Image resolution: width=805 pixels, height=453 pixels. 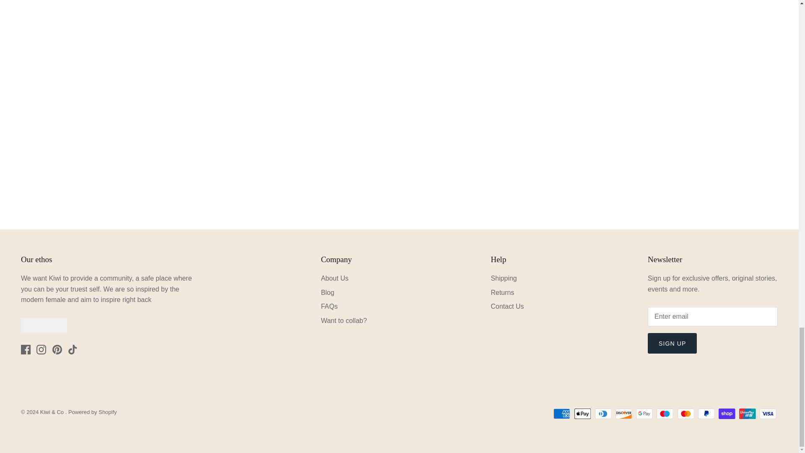 What do you see at coordinates (562, 414) in the screenshot?
I see `American Express` at bounding box center [562, 414].